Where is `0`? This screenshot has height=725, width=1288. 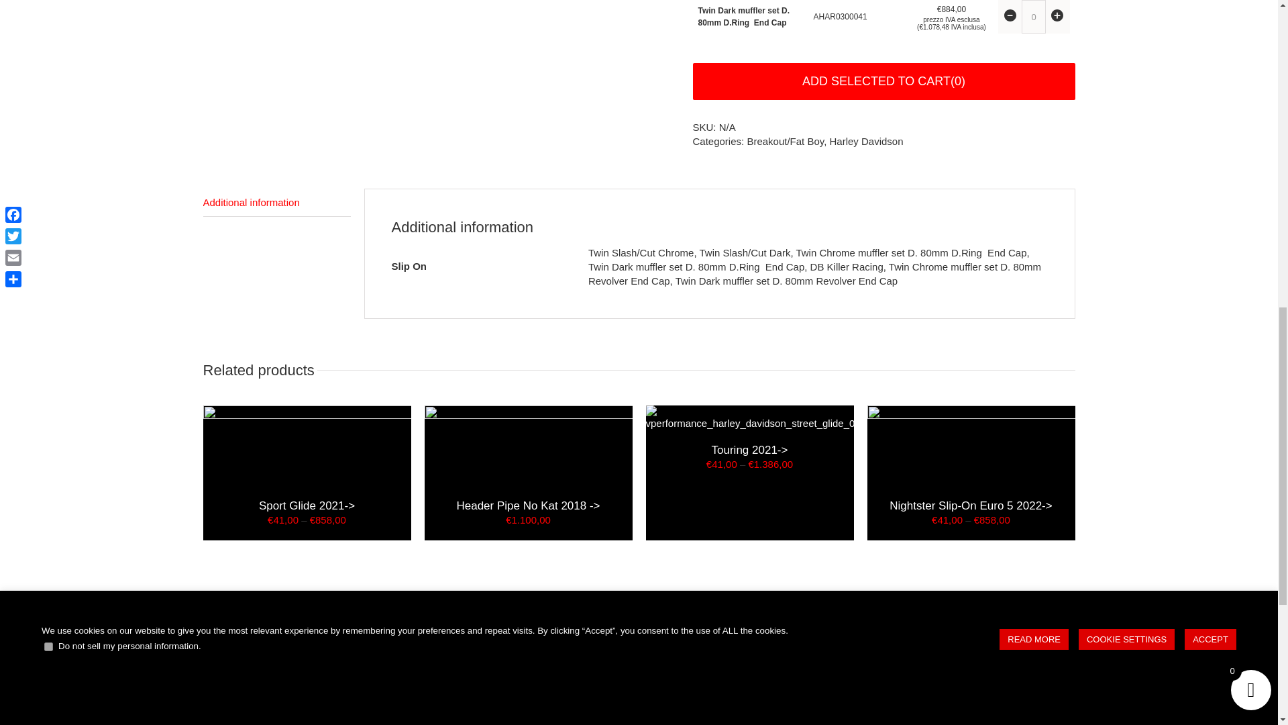 0 is located at coordinates (1033, 16).